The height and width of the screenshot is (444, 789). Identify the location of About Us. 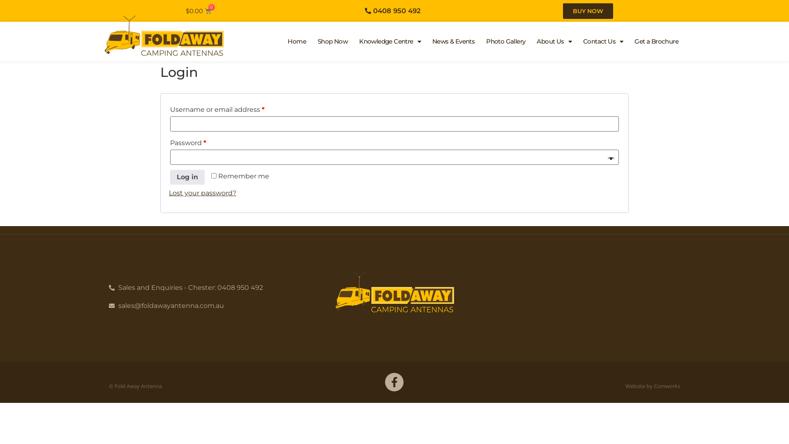
(554, 42).